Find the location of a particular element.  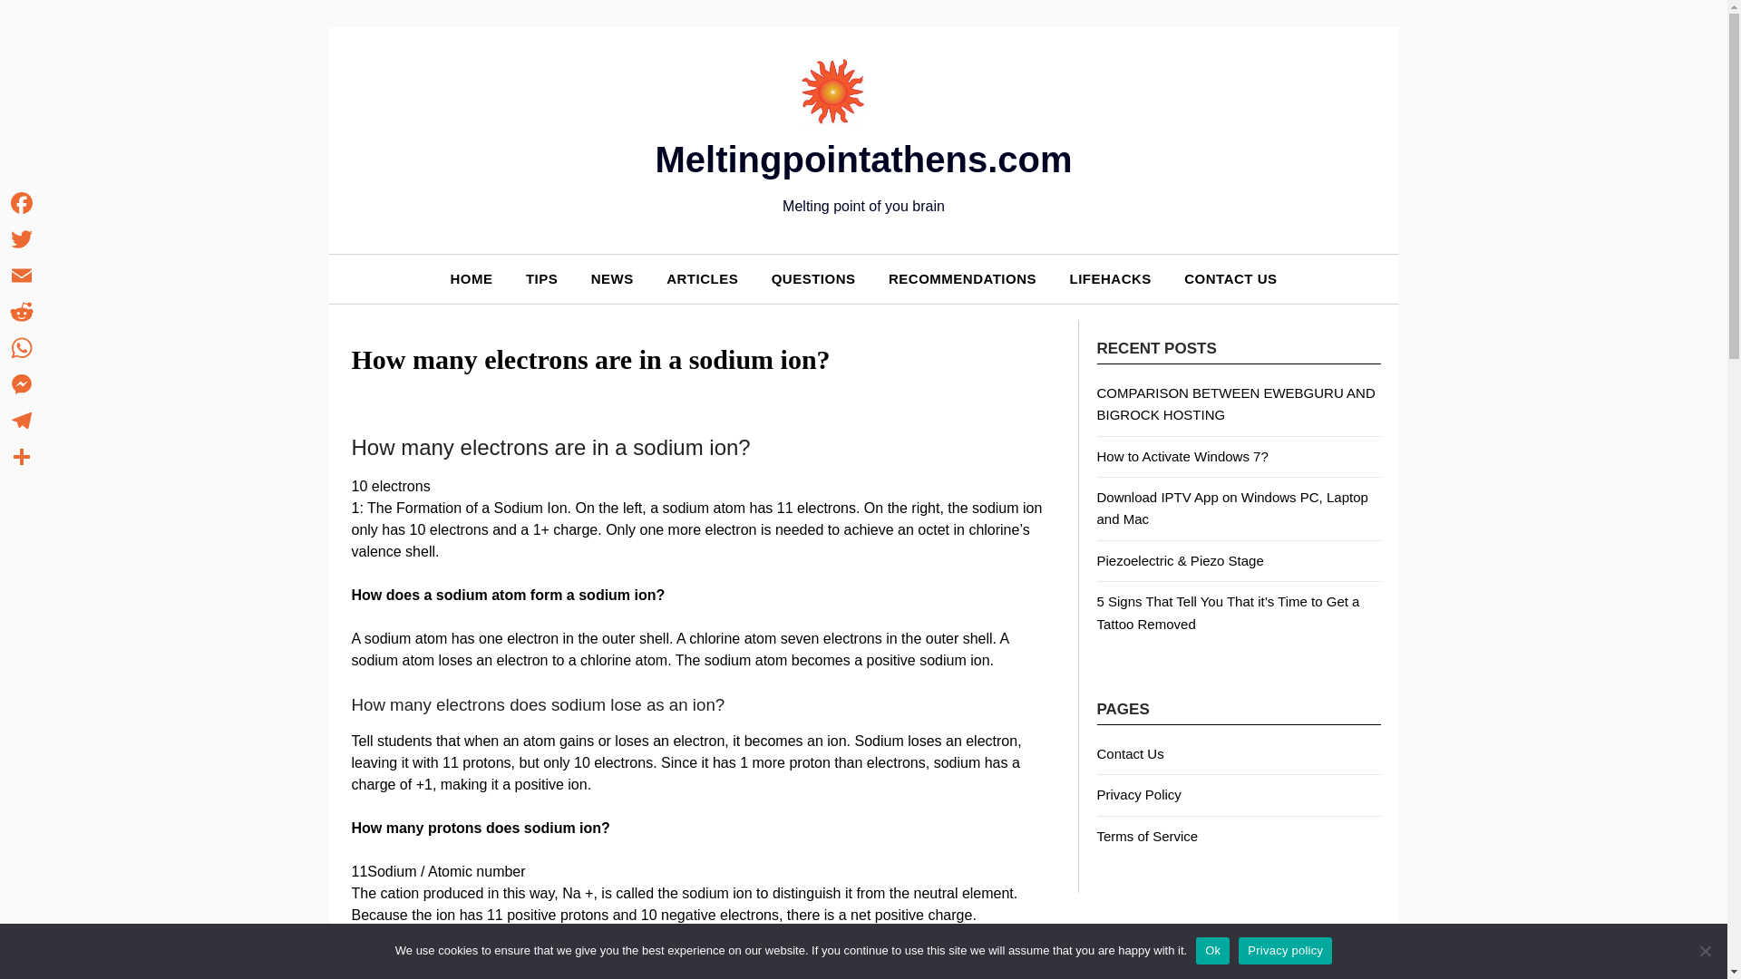

Terms of Service is located at coordinates (1148, 836).